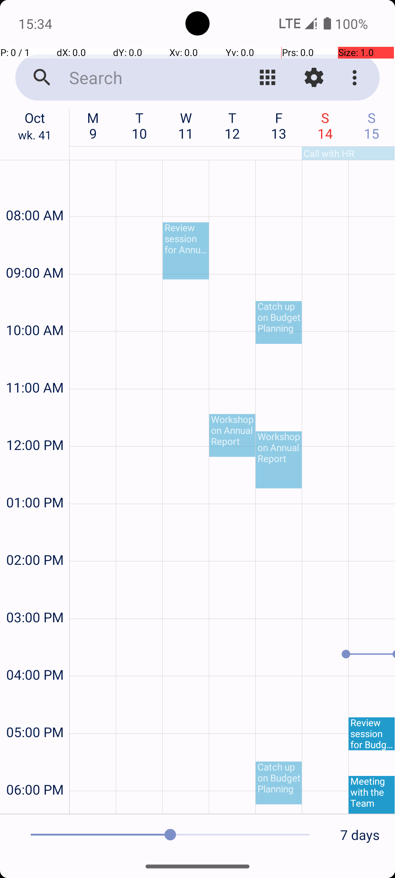 Image resolution: width=395 pixels, height=878 pixels. Describe the element at coordinates (35, 655) in the screenshot. I see `04:00 PM` at that location.